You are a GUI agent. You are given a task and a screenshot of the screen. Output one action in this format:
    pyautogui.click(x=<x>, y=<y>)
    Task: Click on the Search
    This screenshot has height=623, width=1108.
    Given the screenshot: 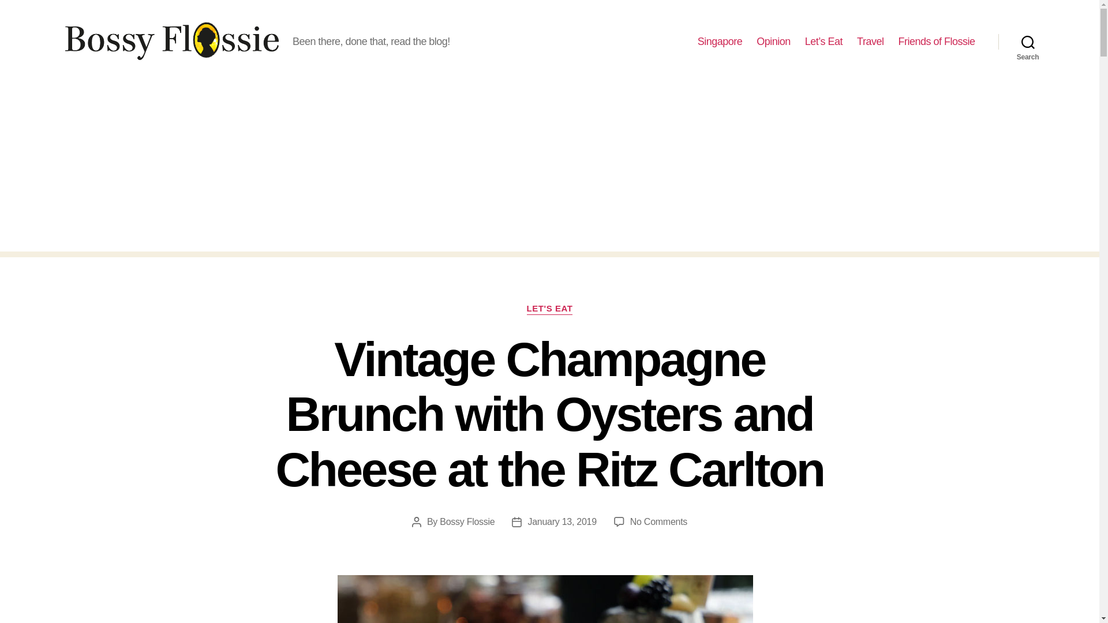 What is the action you would take?
    pyautogui.click(x=1028, y=42)
    